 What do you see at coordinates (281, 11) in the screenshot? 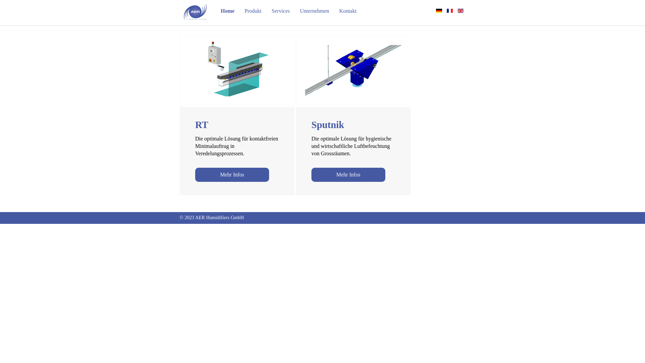
I see `Services` at bounding box center [281, 11].